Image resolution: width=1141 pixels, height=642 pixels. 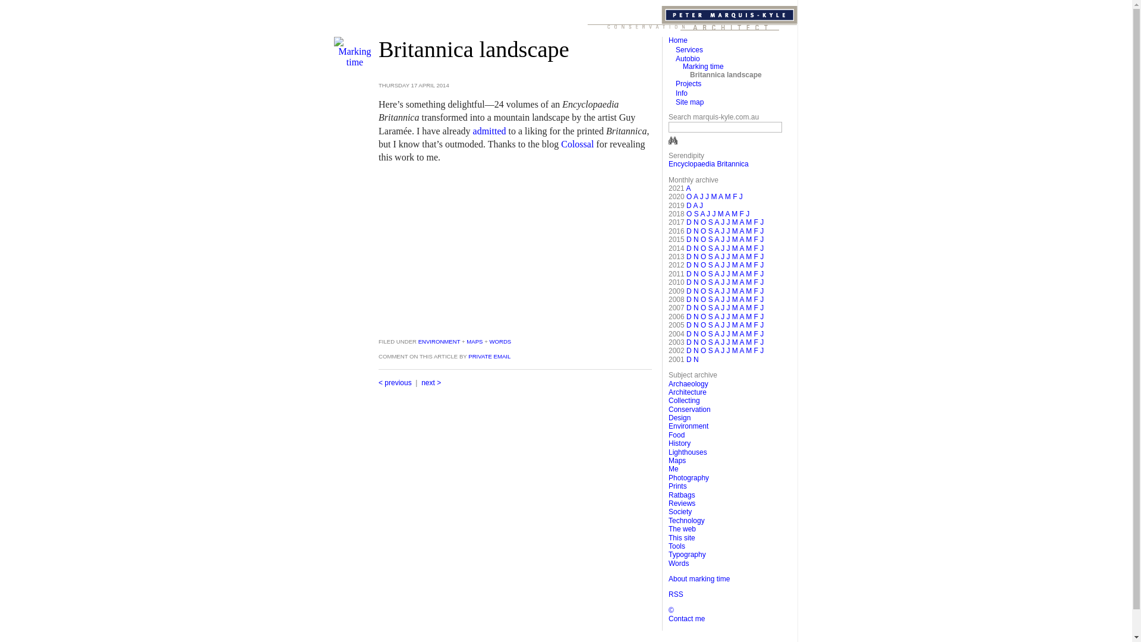 I want to click on A, so click(x=695, y=206).